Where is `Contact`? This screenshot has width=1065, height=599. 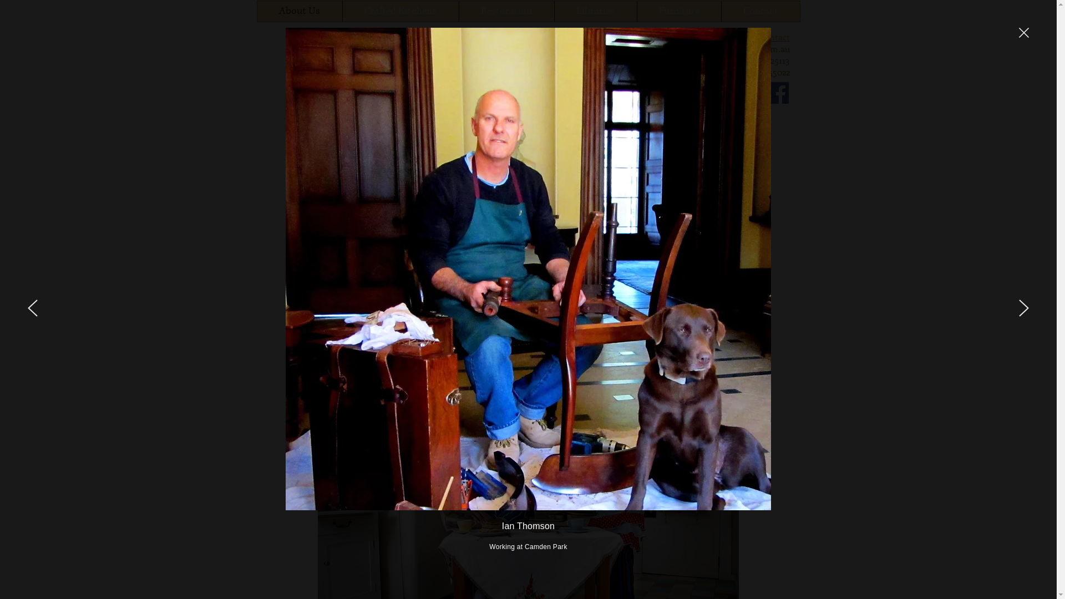
Contact is located at coordinates (774, 37).